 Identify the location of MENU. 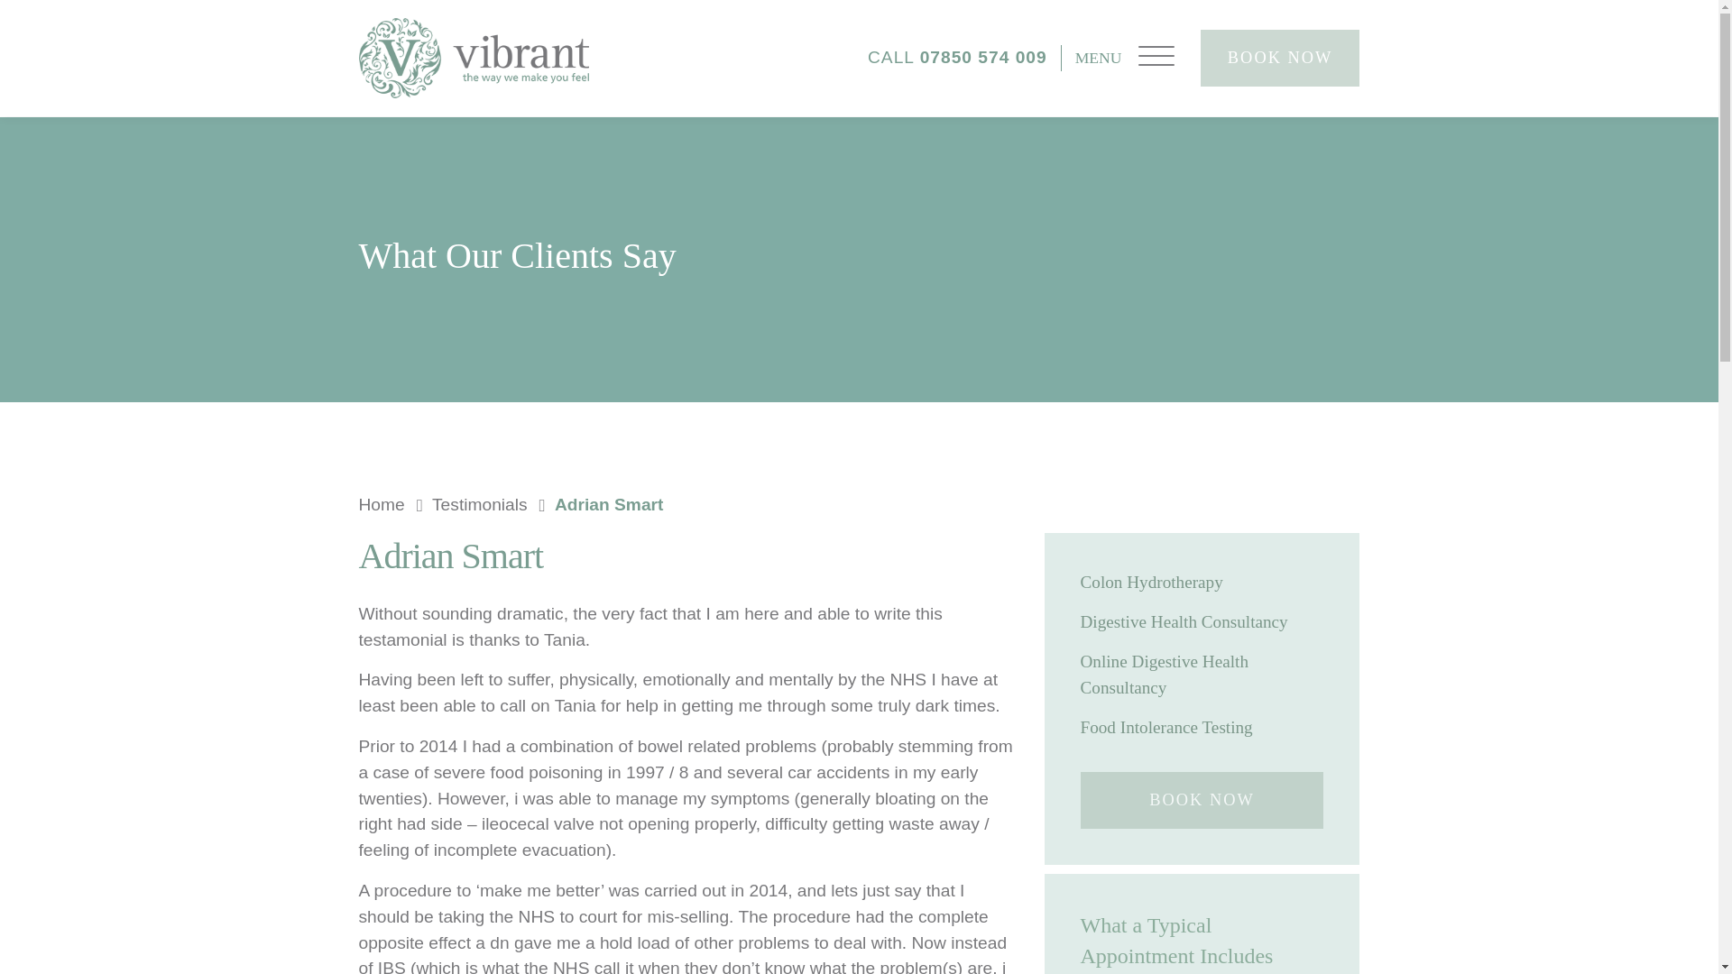
(1124, 58).